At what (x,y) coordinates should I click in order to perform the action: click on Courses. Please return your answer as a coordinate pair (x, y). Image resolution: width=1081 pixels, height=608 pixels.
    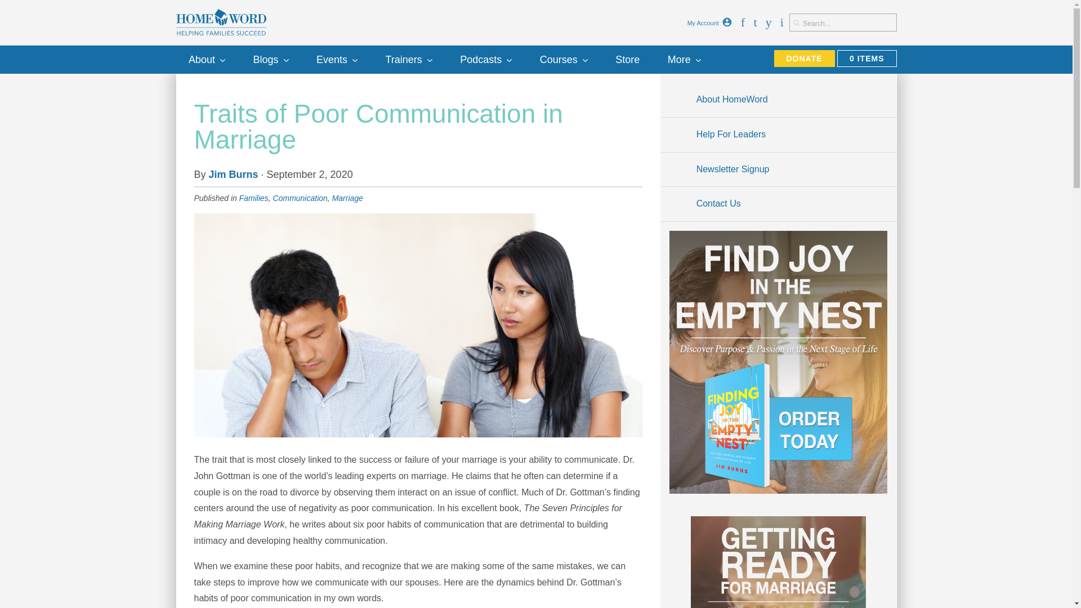
    Looking at the image, I should click on (563, 60).